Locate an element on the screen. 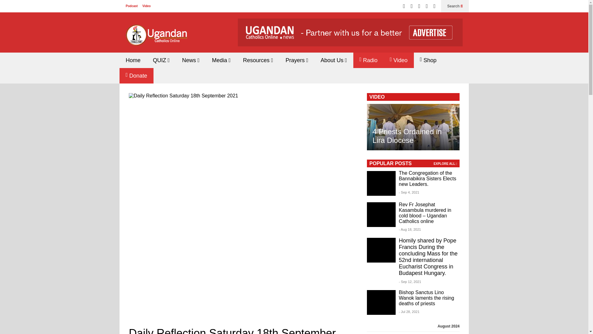  Resources is located at coordinates (258, 60).